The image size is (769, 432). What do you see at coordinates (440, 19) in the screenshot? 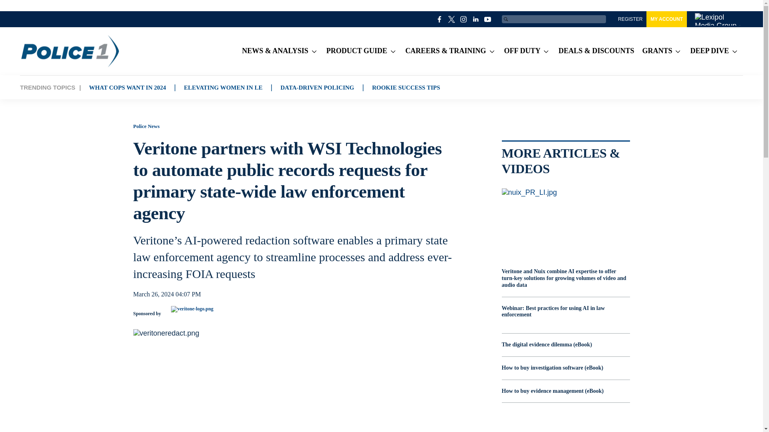
I see `facebook` at bounding box center [440, 19].